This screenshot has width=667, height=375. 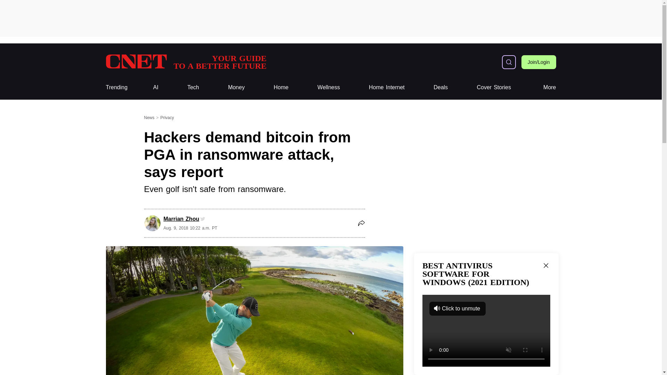 I want to click on Home, so click(x=281, y=87).